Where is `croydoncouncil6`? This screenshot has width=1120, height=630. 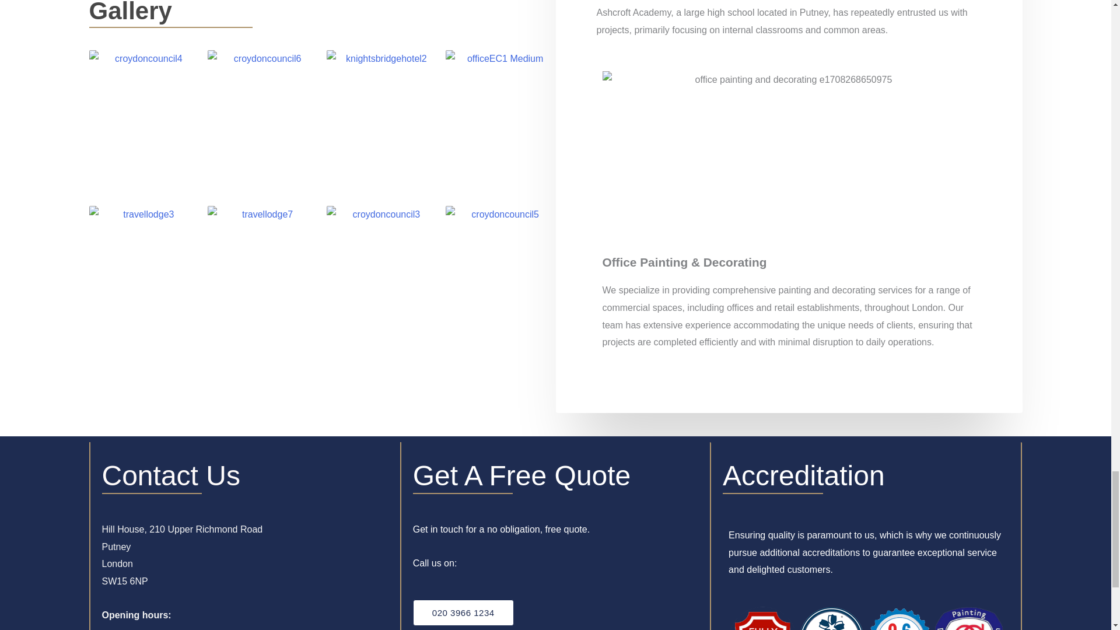 croydoncouncil6 is located at coordinates (262, 124).